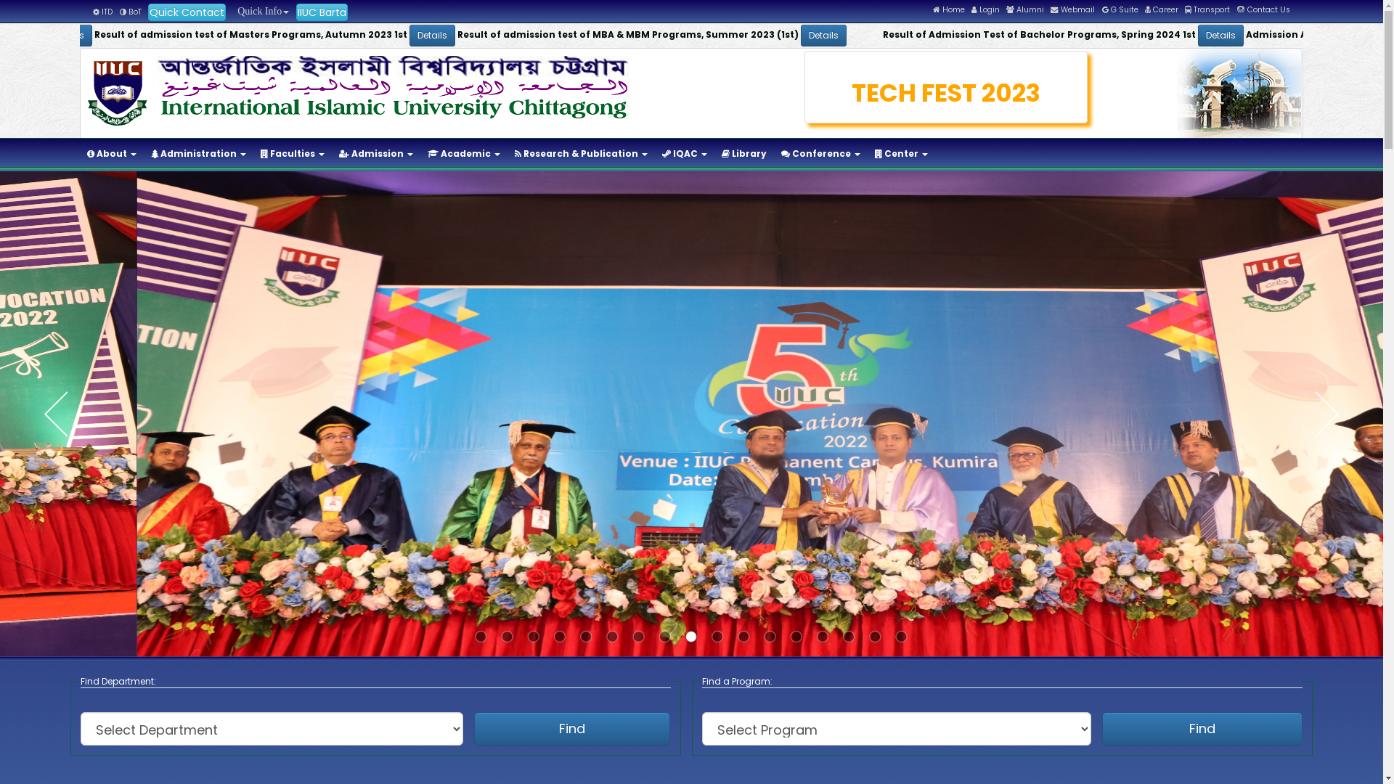 Image resolution: width=1394 pixels, height=784 pixels. Describe the element at coordinates (1202, 729) in the screenshot. I see `Find` at that location.